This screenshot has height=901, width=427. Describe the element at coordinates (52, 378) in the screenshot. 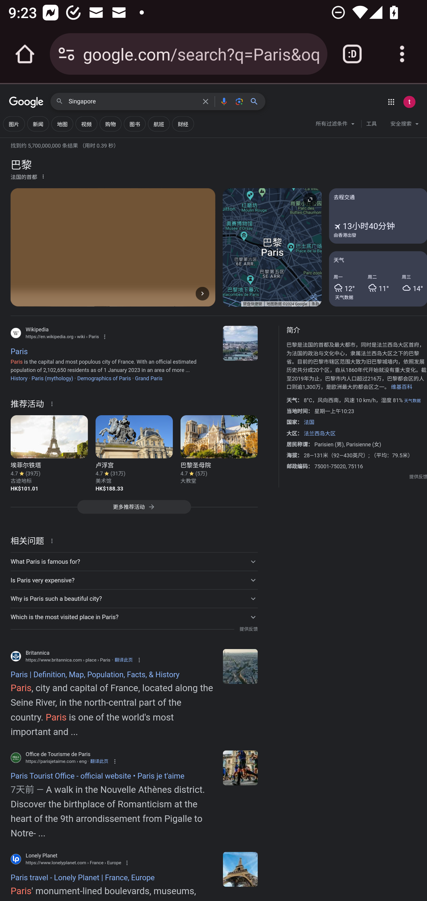

I see `Paris (mythology)` at that location.